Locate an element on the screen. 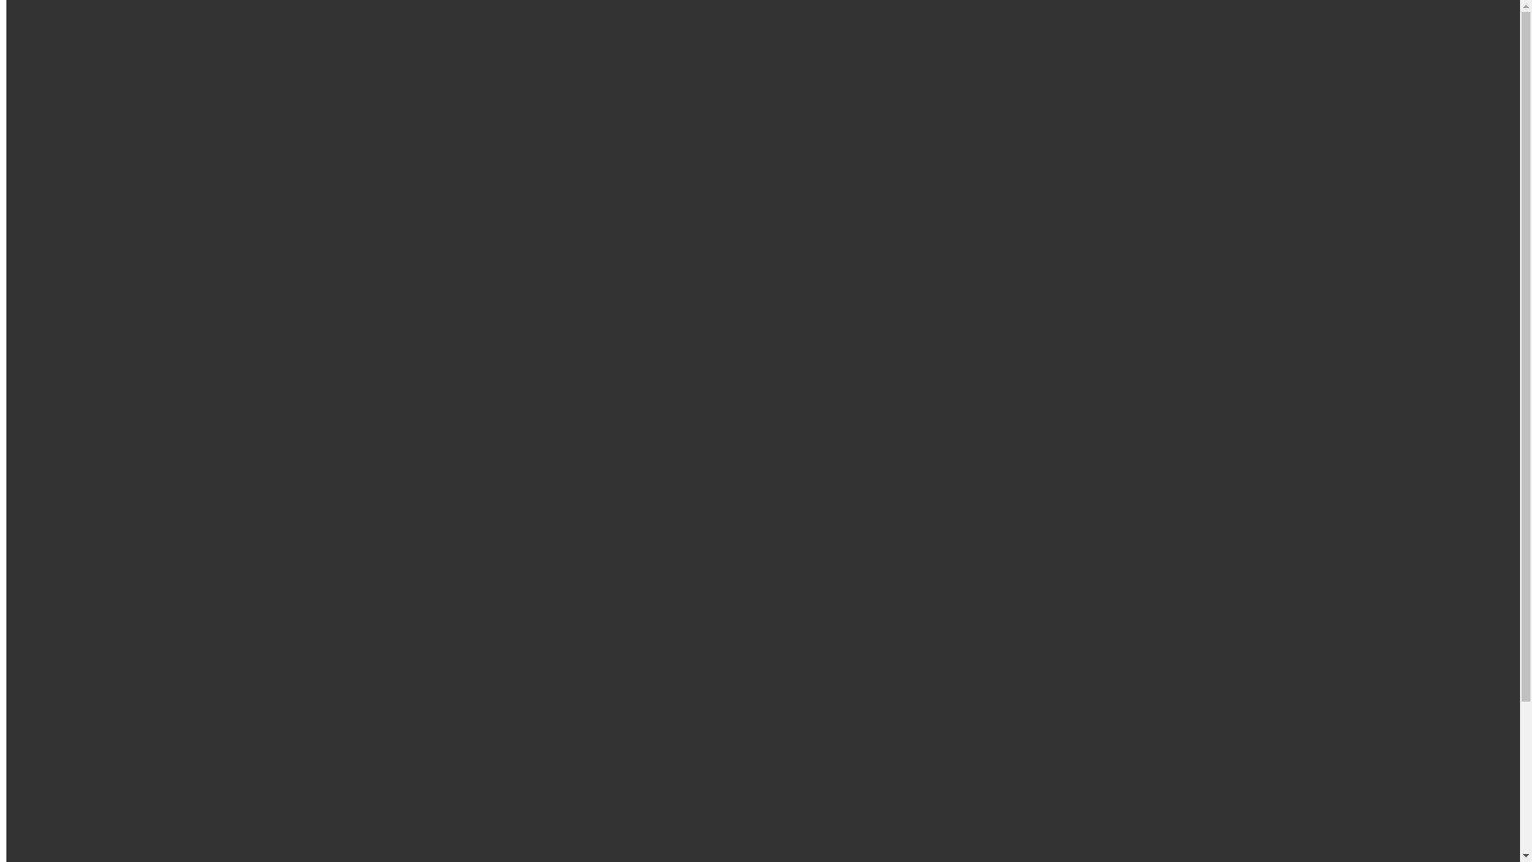 The image size is (1532, 862). Skip to main content is located at coordinates (6, 18).